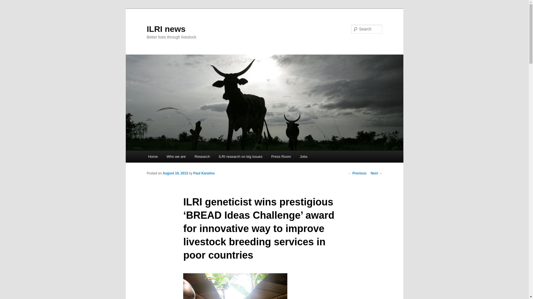 The image size is (533, 299). What do you see at coordinates (303, 157) in the screenshot?
I see `Jobs` at bounding box center [303, 157].